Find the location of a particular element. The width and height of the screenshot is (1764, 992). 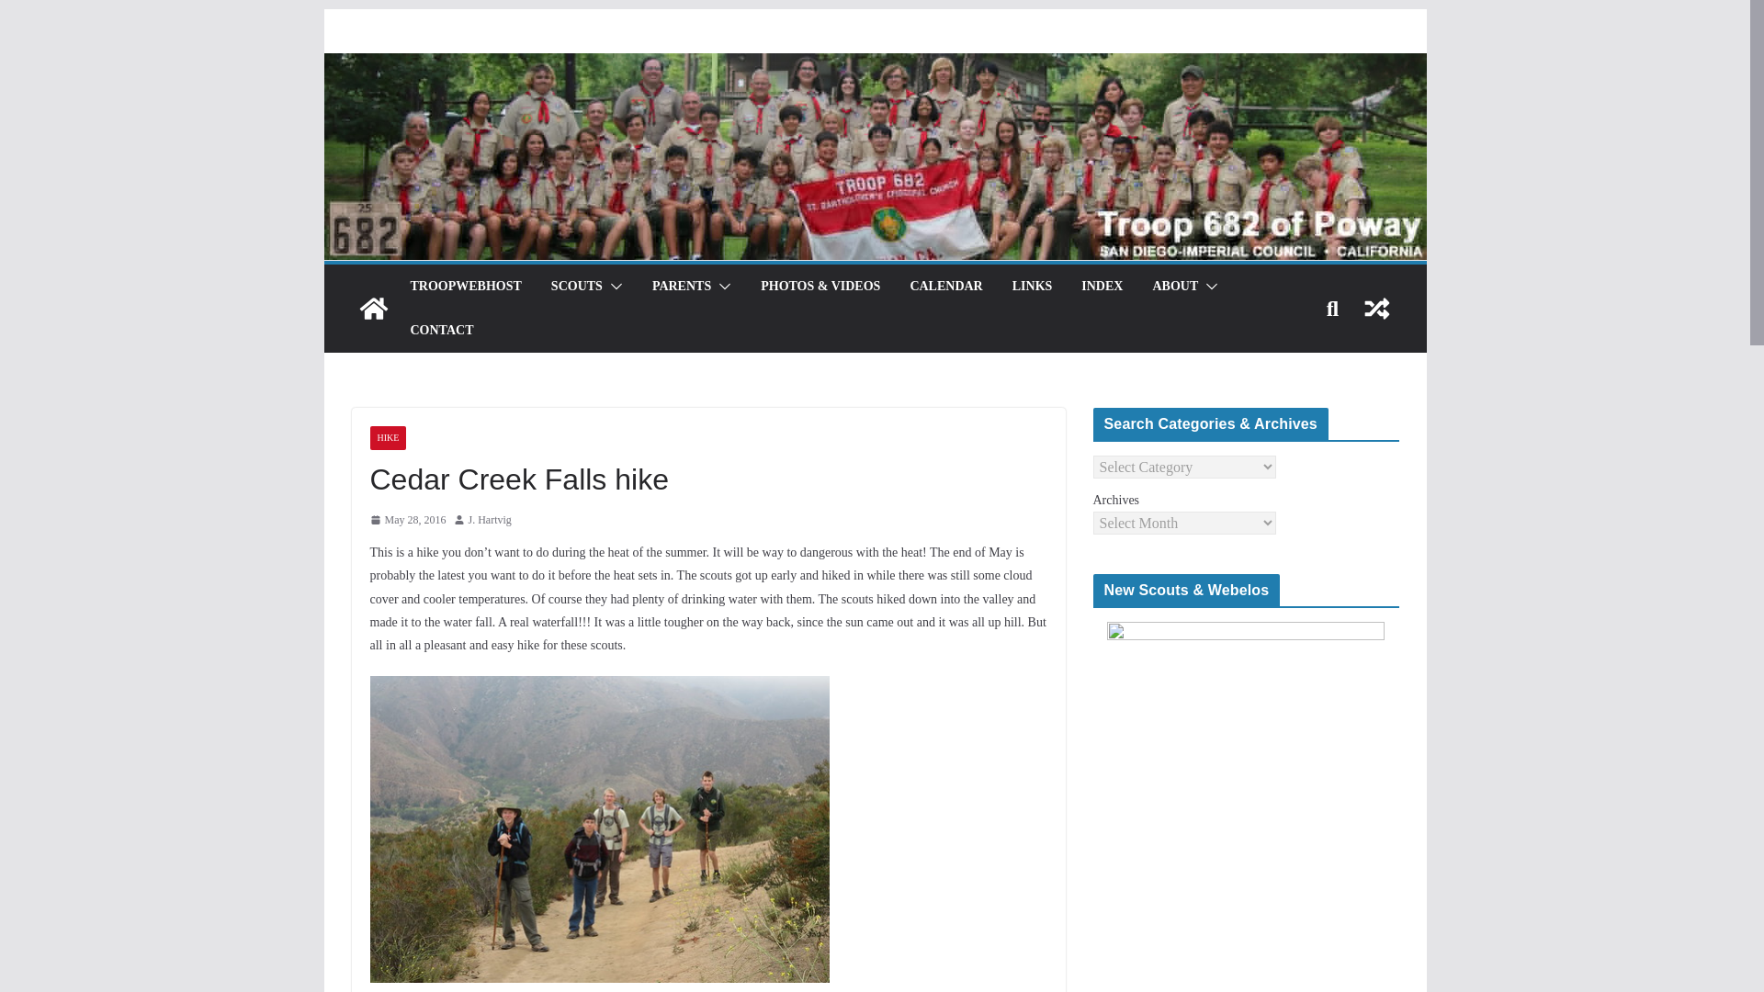

2016-05-28 Cedar Creek Falls Hike is located at coordinates (599, 687).